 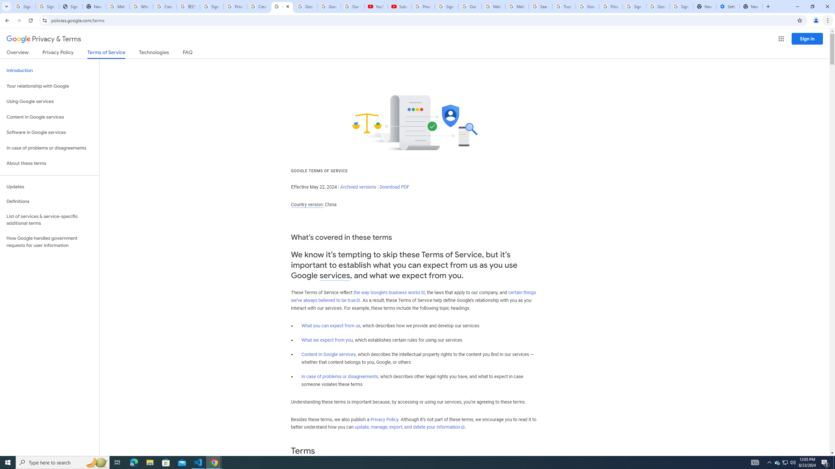 I want to click on Trusted Information and Content - Google Safety Center, so click(x=564, y=7).